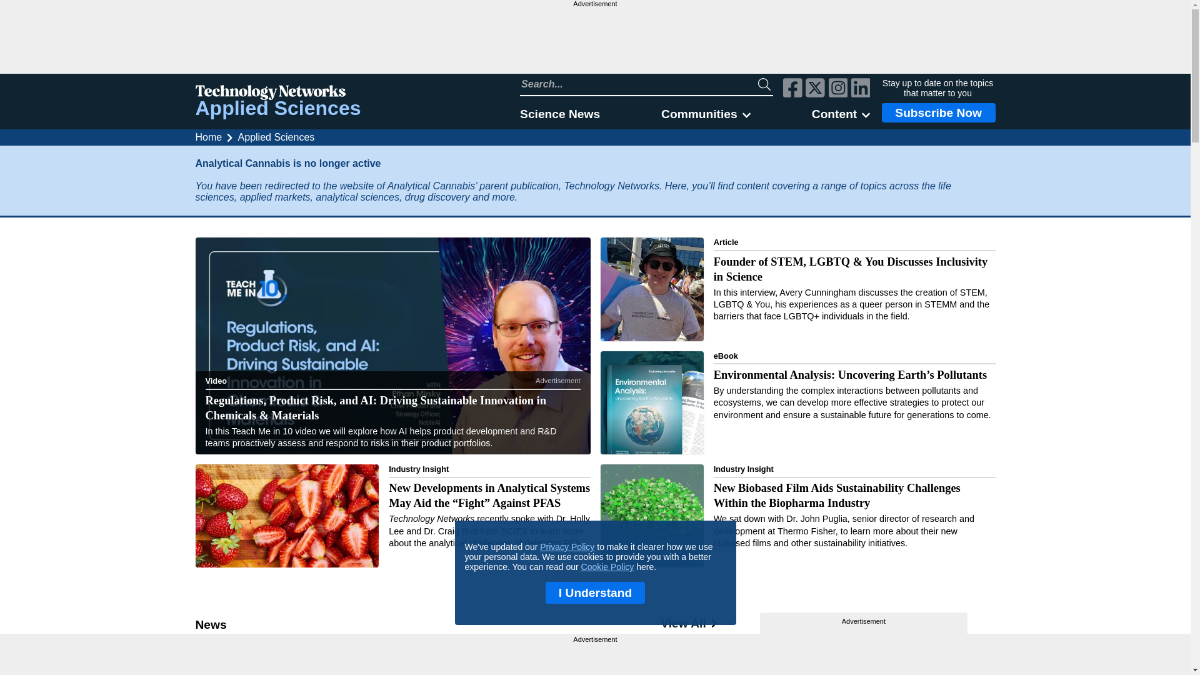 Image resolution: width=1200 pixels, height=675 pixels. Describe the element at coordinates (567, 547) in the screenshot. I see `Privacy Policy` at that location.